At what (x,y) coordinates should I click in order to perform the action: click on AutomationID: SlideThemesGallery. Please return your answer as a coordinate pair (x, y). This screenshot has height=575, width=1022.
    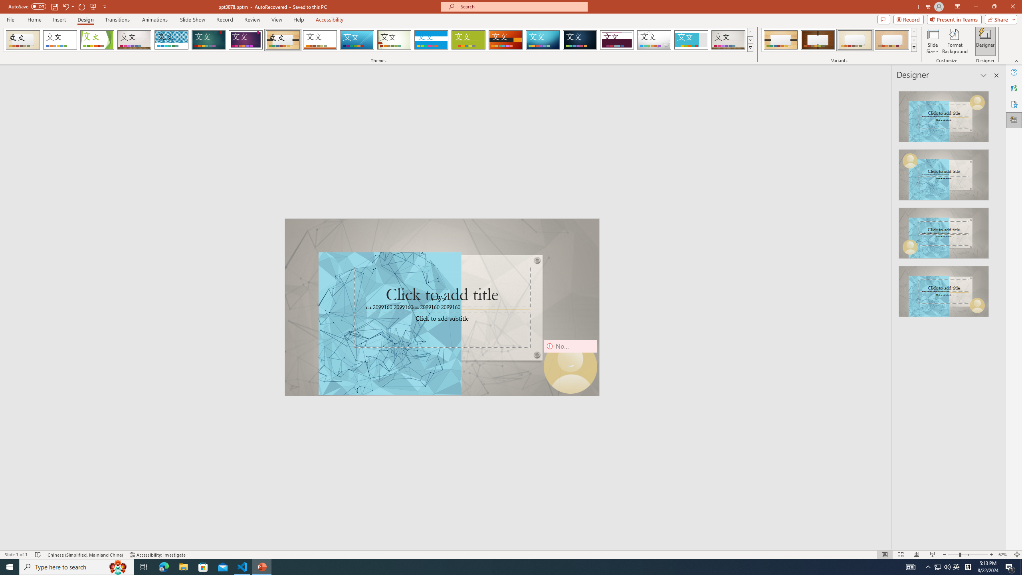
    Looking at the image, I should click on (378, 40).